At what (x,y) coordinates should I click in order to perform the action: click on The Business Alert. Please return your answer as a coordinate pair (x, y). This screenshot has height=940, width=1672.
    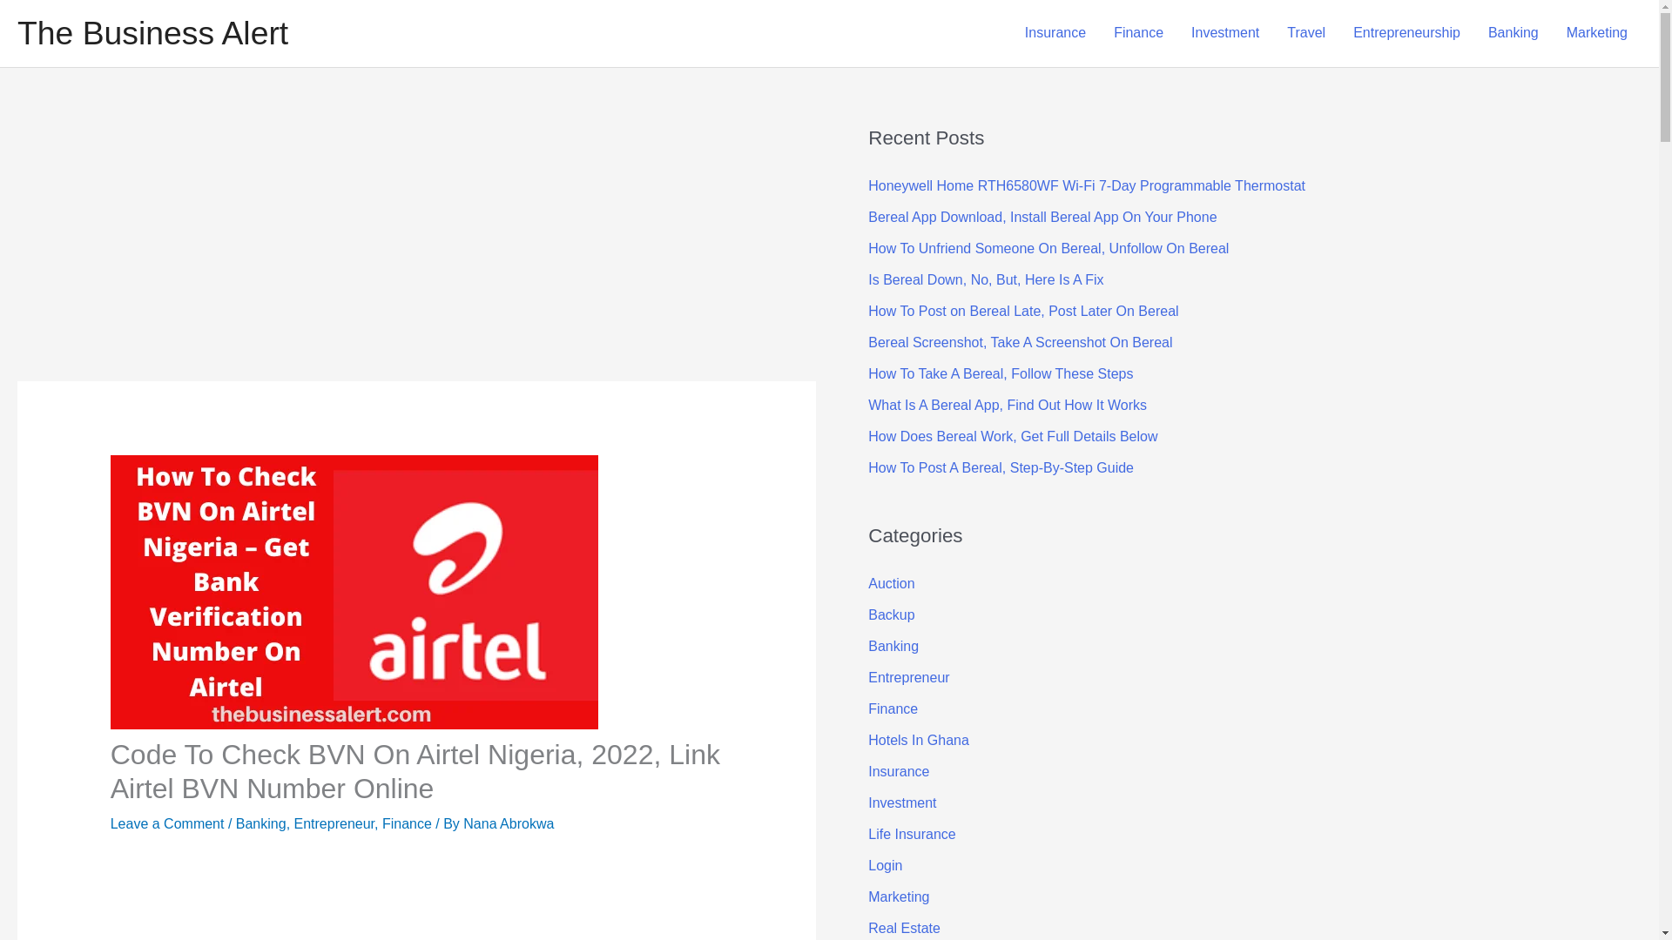
    Looking at the image, I should click on (152, 33).